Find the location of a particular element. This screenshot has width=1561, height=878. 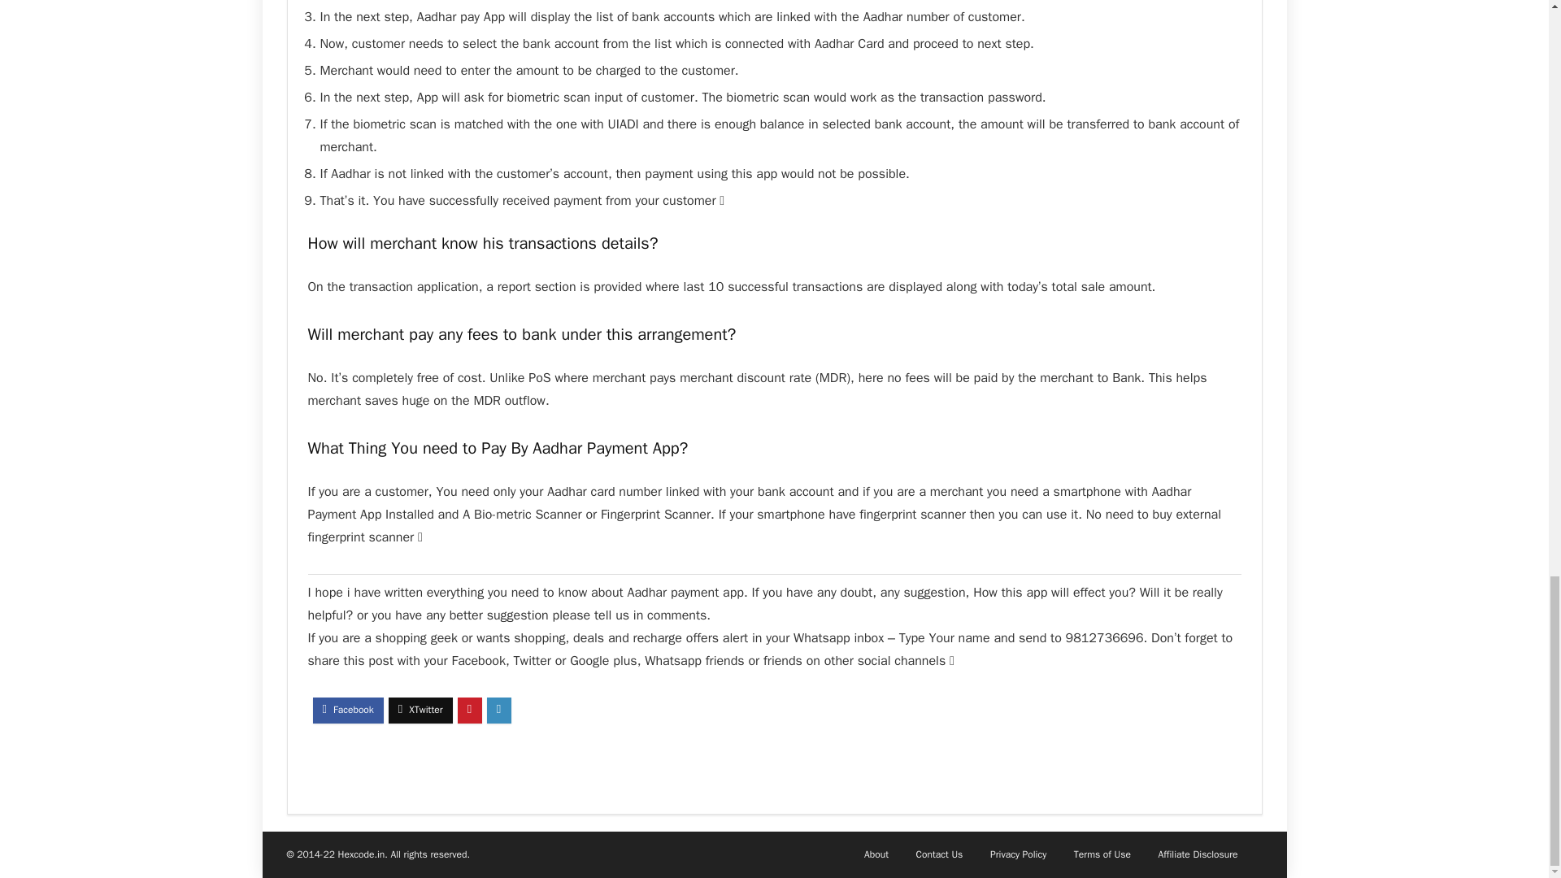

Terms of Use is located at coordinates (1102, 854).